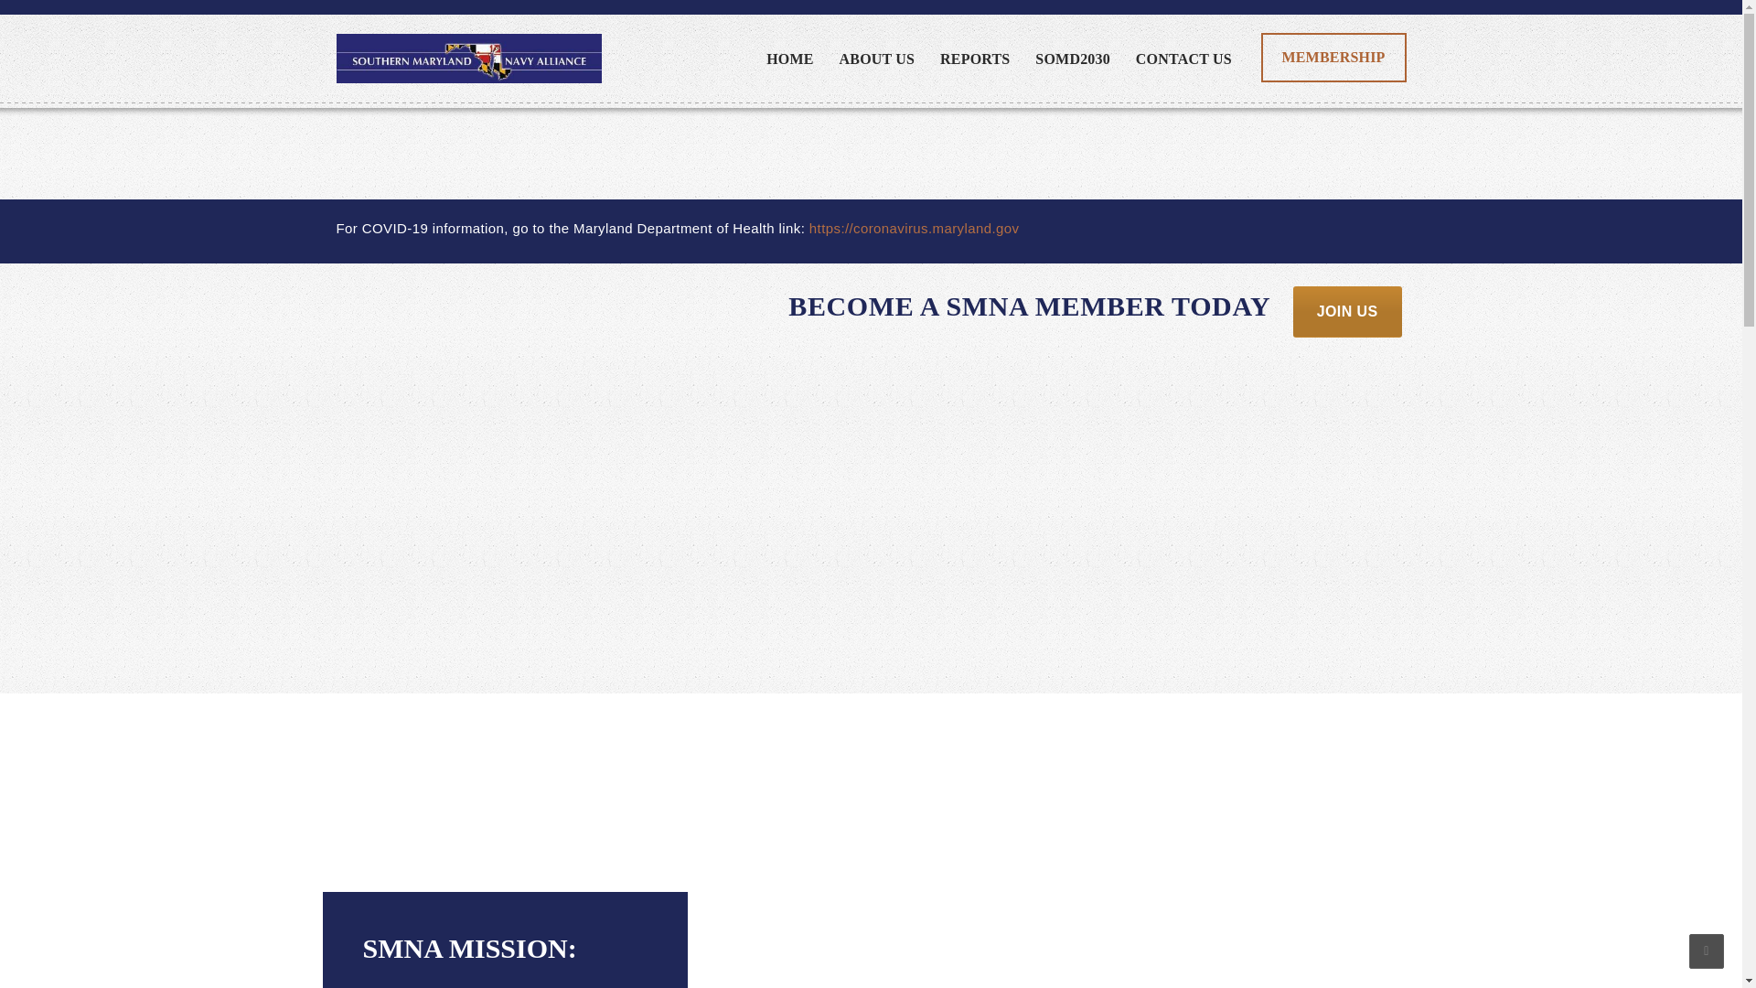 This screenshot has width=1756, height=988. Describe the element at coordinates (469, 58) in the screenshot. I see `Southern Maryland Navy Alliance` at that location.